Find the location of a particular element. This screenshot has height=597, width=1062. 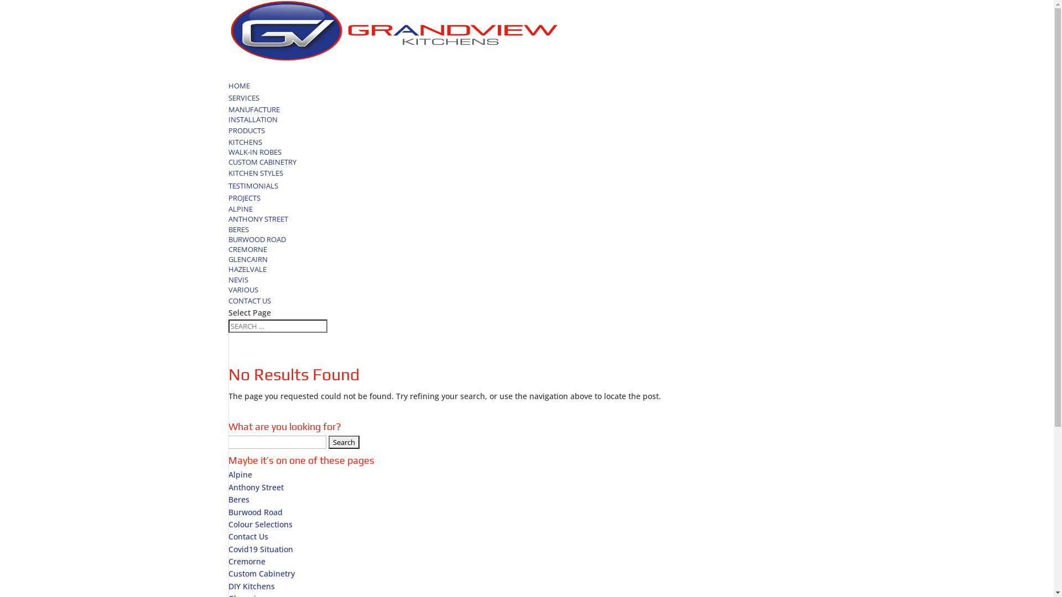

CUSTOM CABINETRY is located at coordinates (262, 162).